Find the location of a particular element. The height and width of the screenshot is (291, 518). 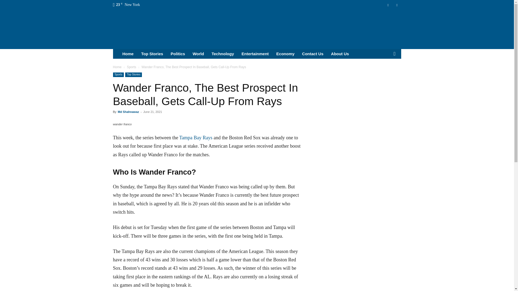

Md Shahnawaz is located at coordinates (128, 112).